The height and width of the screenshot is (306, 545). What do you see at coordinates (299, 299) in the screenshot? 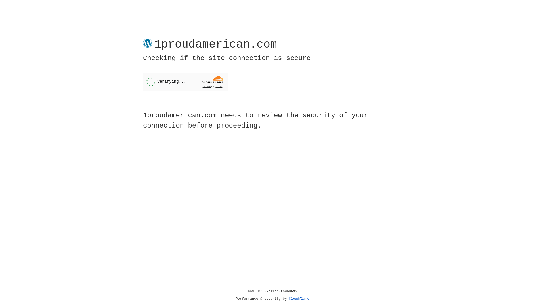
I see `Cloudflare` at bounding box center [299, 299].